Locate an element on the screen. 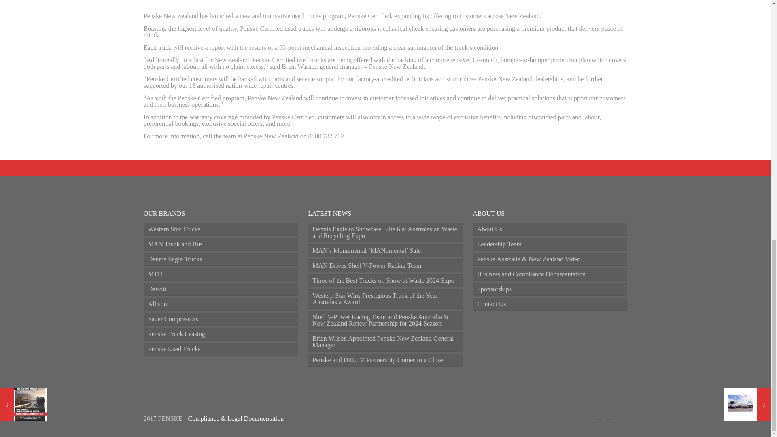 This screenshot has width=777, height=437. LinkedIn is located at coordinates (604, 419).